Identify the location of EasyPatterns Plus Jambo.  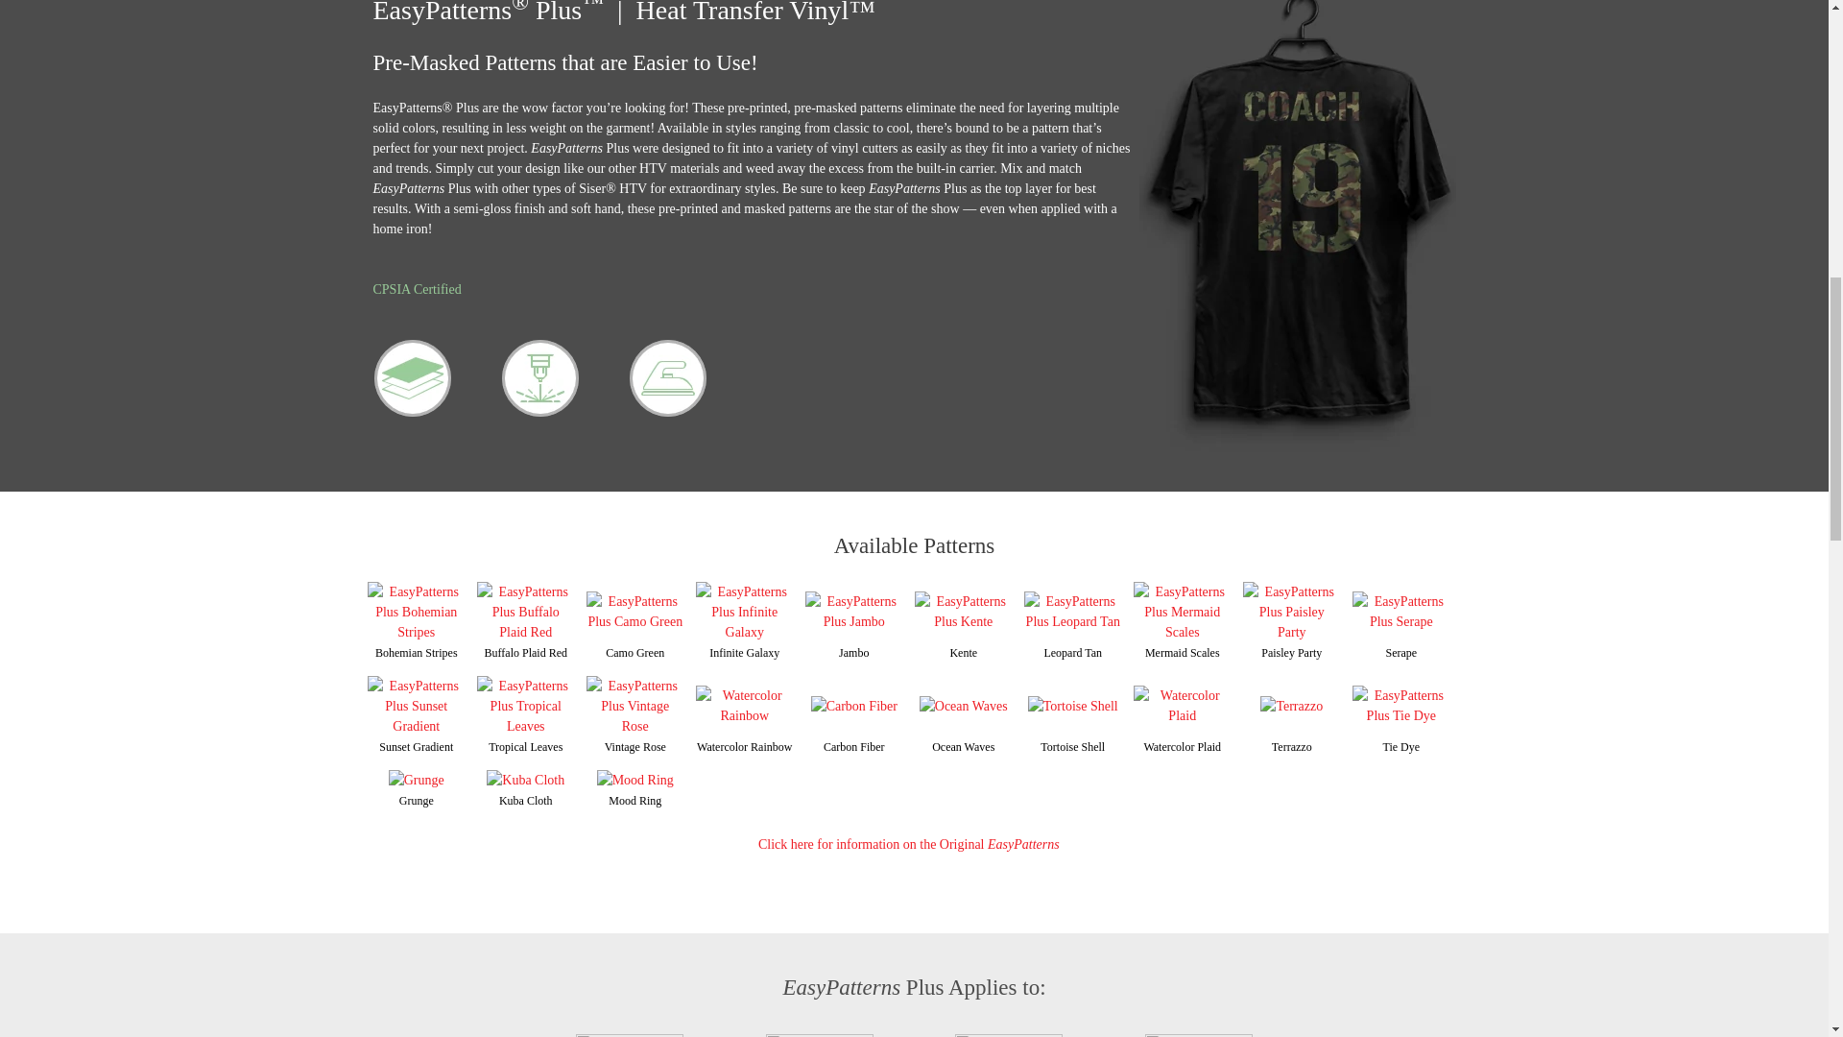
(854, 611).